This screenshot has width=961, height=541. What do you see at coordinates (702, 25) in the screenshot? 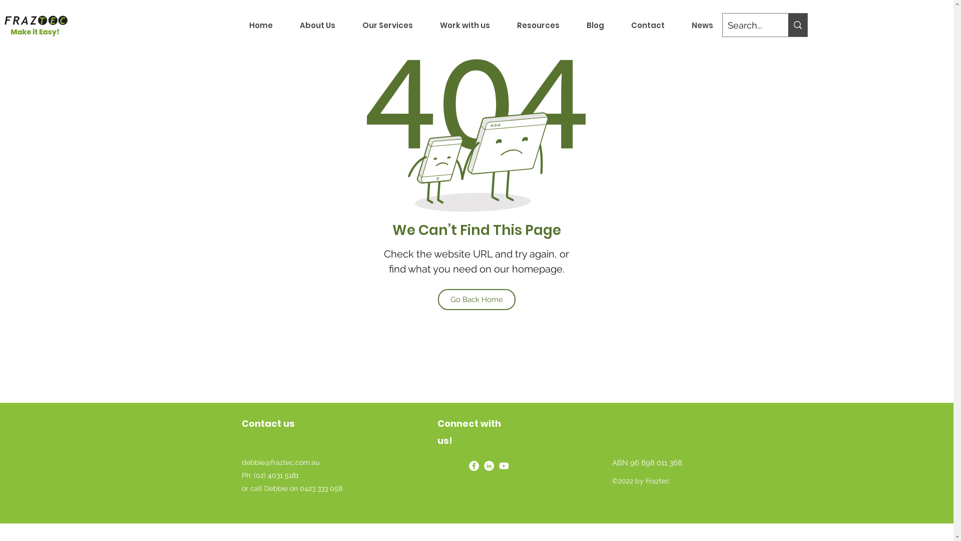
I see `News` at bounding box center [702, 25].